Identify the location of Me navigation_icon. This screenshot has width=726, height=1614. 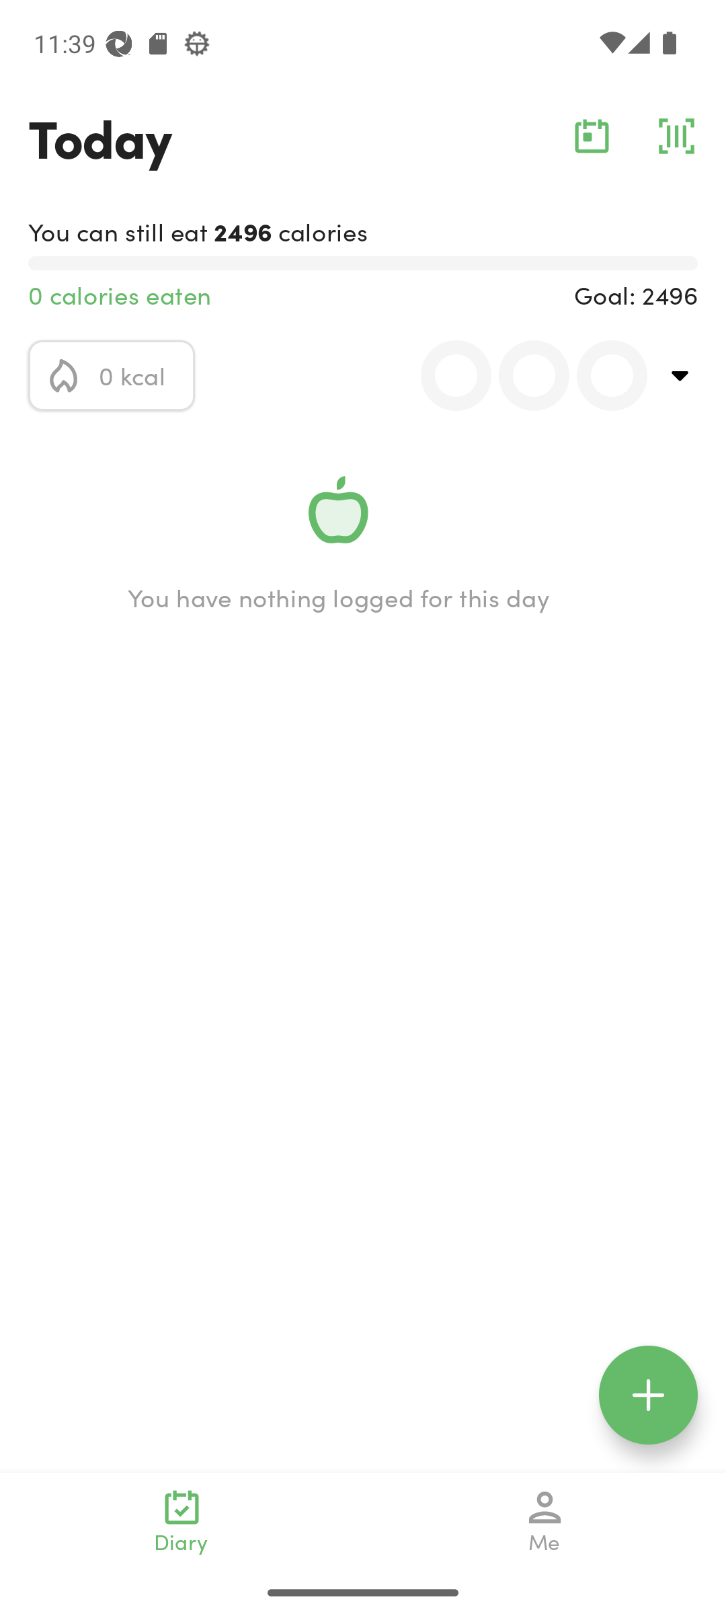
(544, 1521).